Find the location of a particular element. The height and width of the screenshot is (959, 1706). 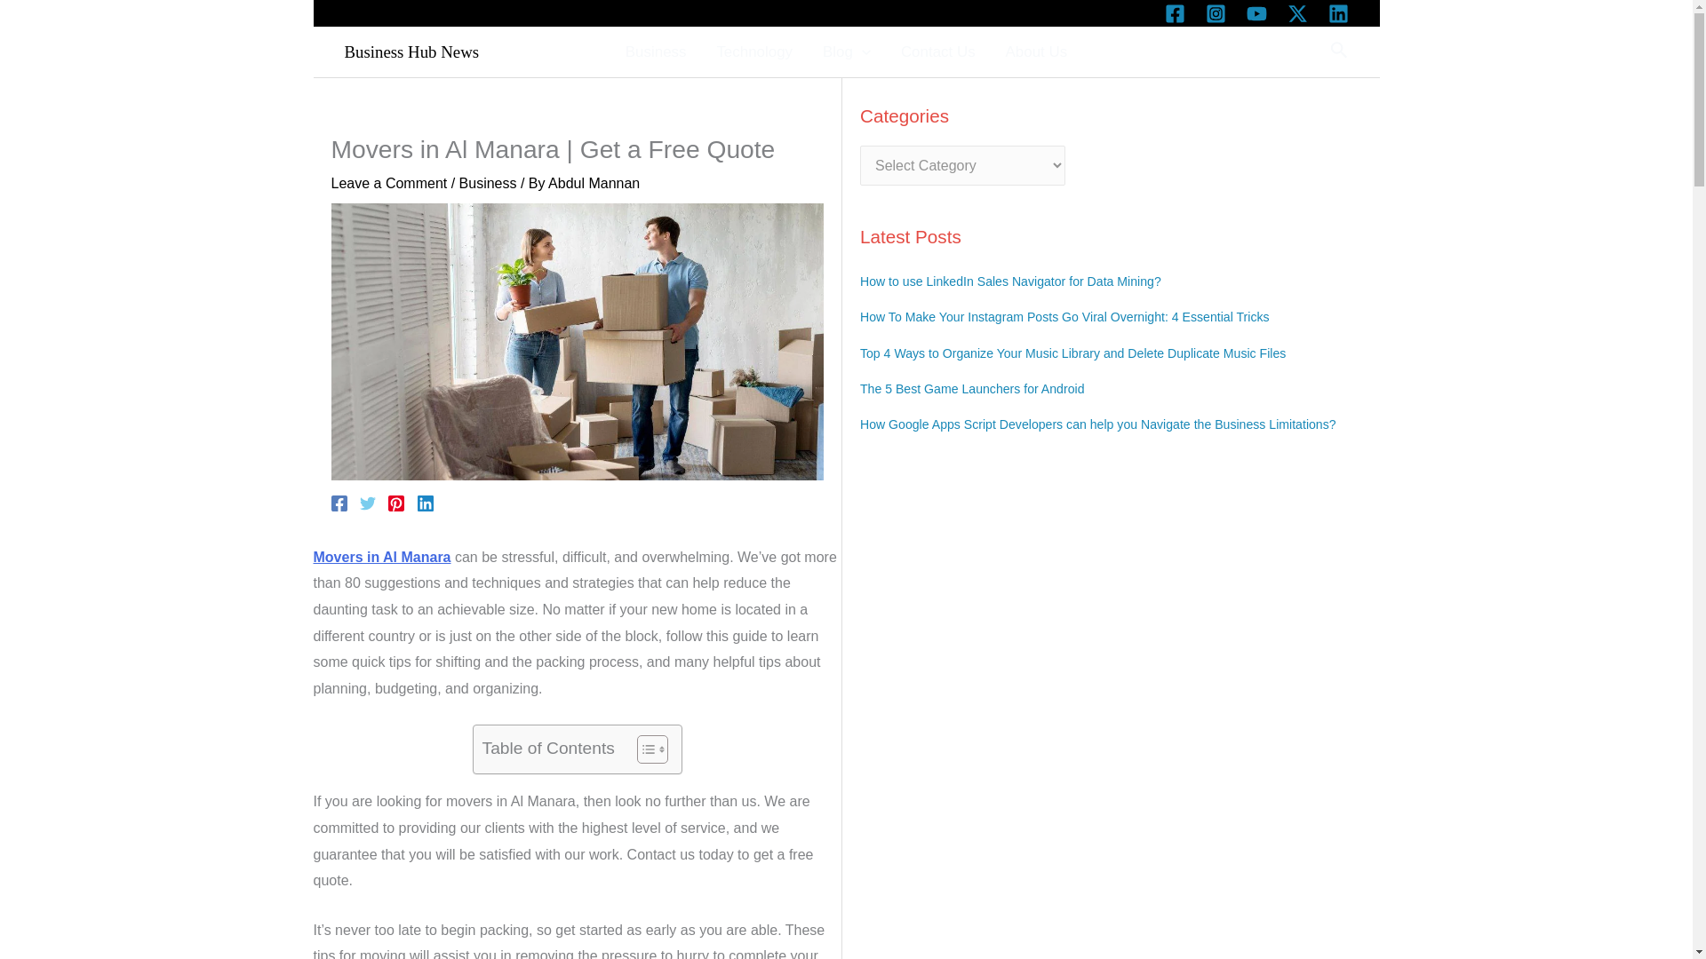

Technology is located at coordinates (753, 52).